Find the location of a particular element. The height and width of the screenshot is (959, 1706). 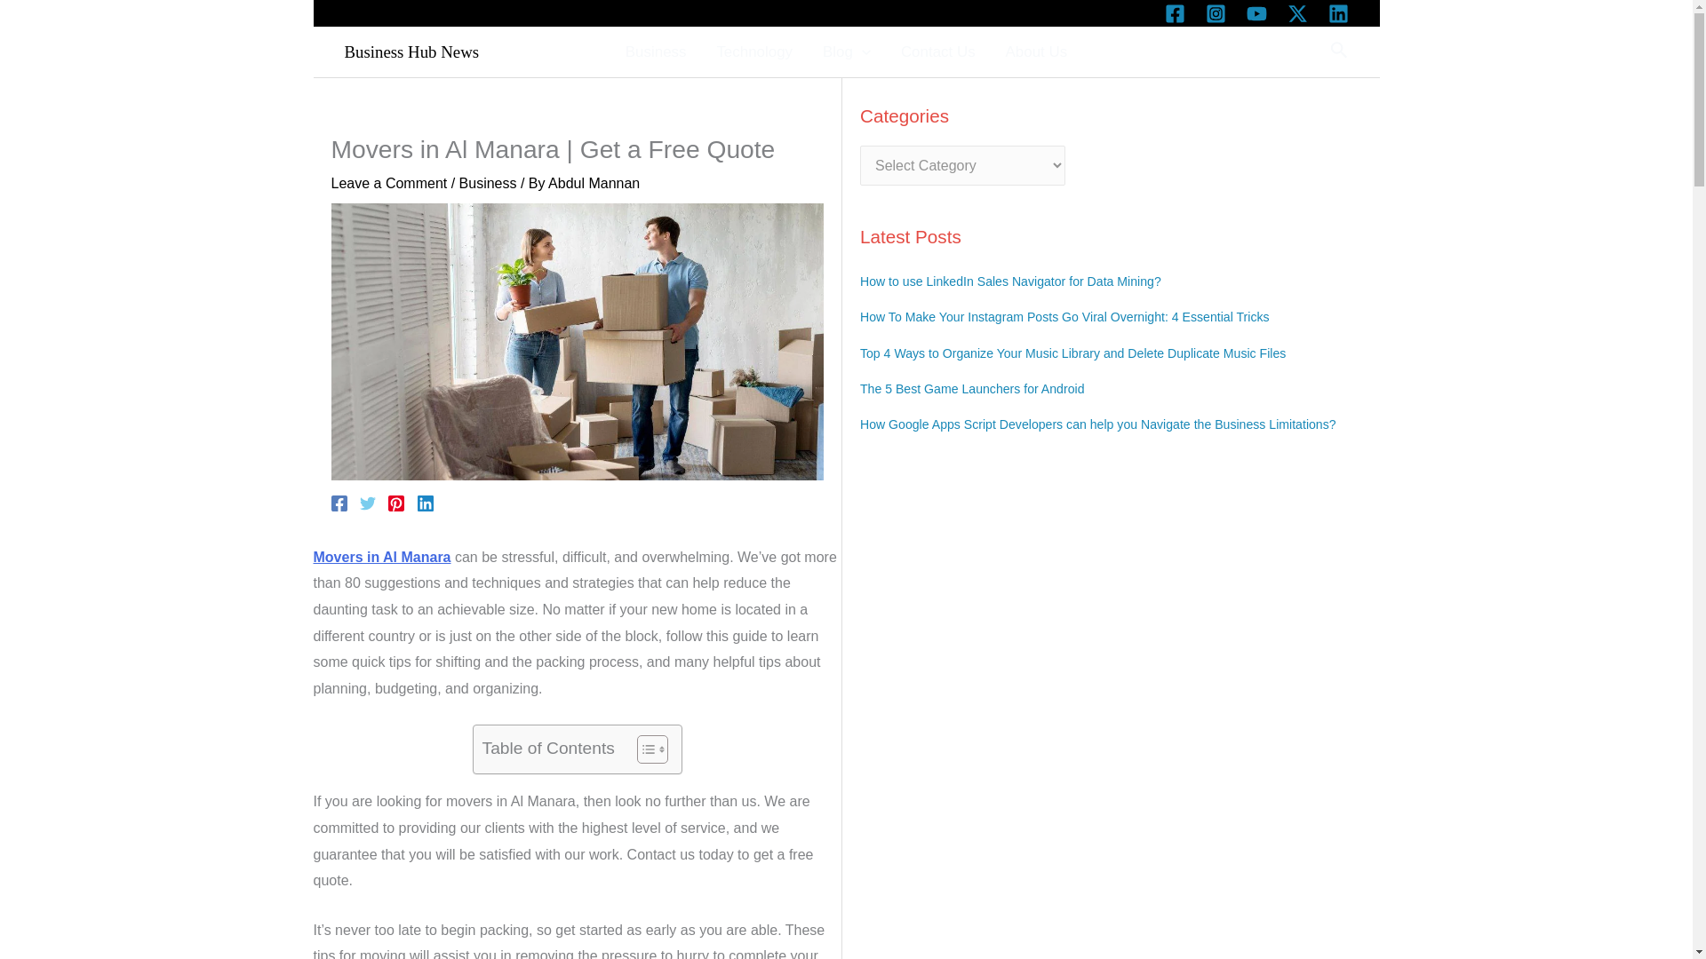

Technology is located at coordinates (753, 52).